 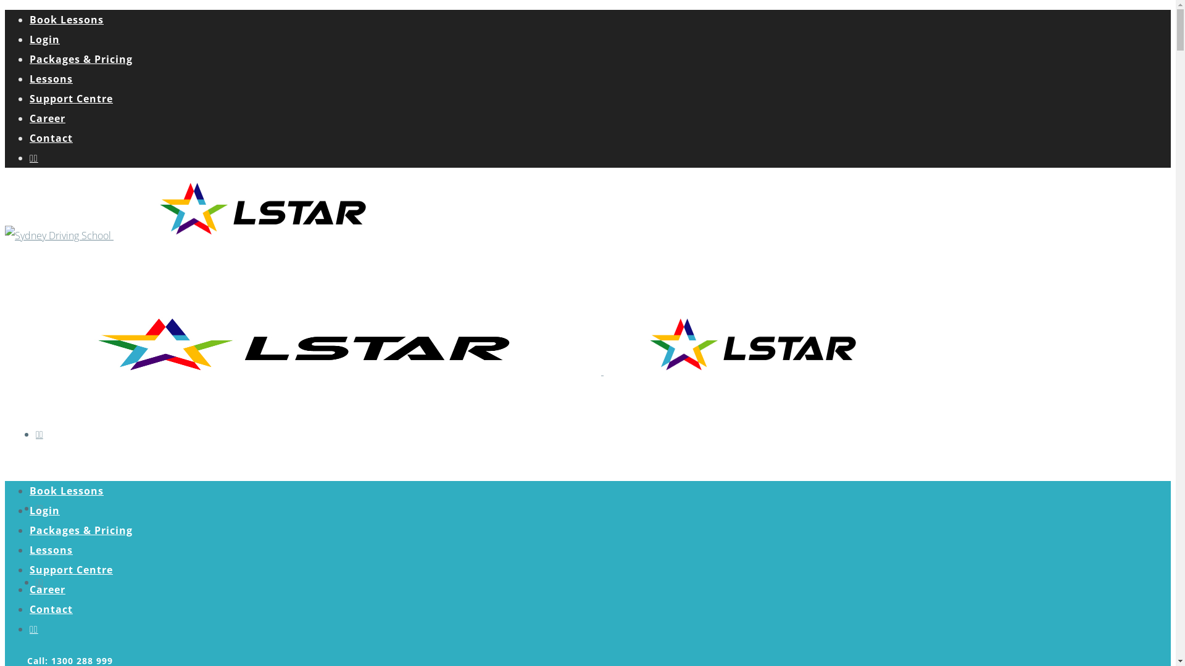 I want to click on Packages & Pricing, so click(x=81, y=59).